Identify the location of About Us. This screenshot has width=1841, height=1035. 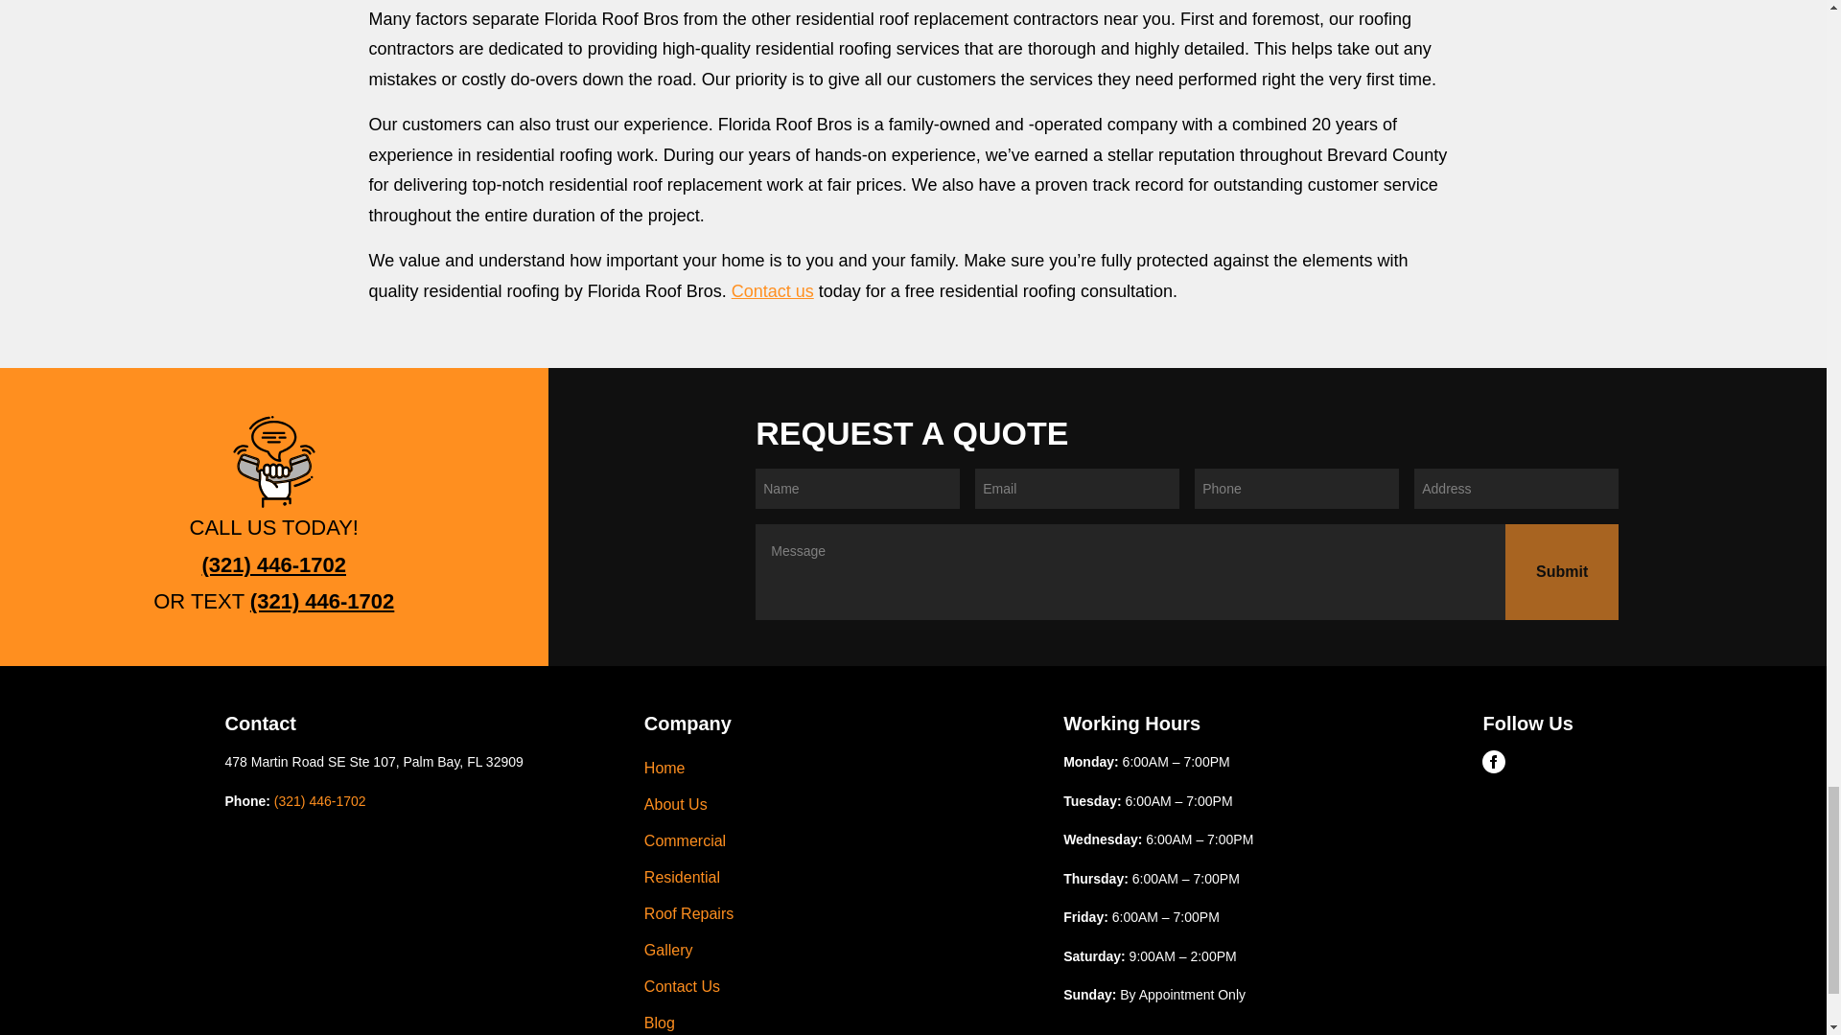
(838, 804).